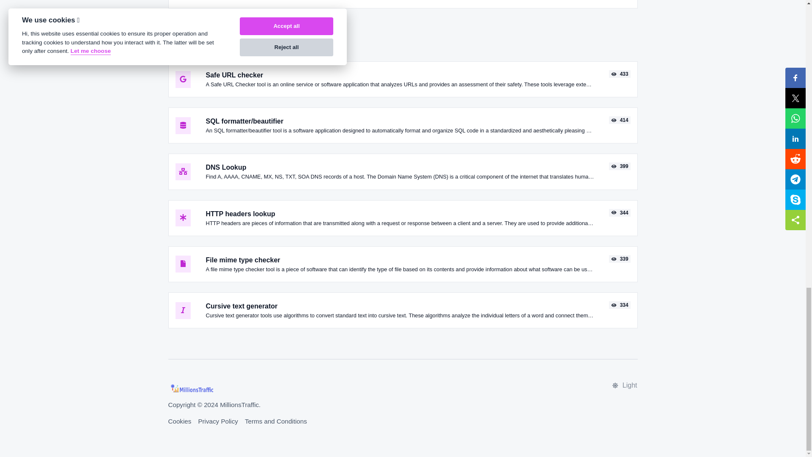 The width and height of the screenshot is (812, 457). I want to click on Cookies, so click(180, 421).